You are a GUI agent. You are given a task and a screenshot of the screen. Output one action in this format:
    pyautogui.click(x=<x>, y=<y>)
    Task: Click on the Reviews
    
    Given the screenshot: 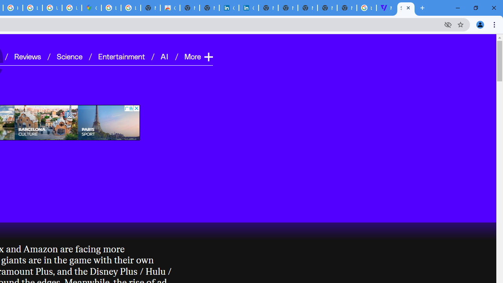 What is the action you would take?
    pyautogui.click(x=28, y=56)
    